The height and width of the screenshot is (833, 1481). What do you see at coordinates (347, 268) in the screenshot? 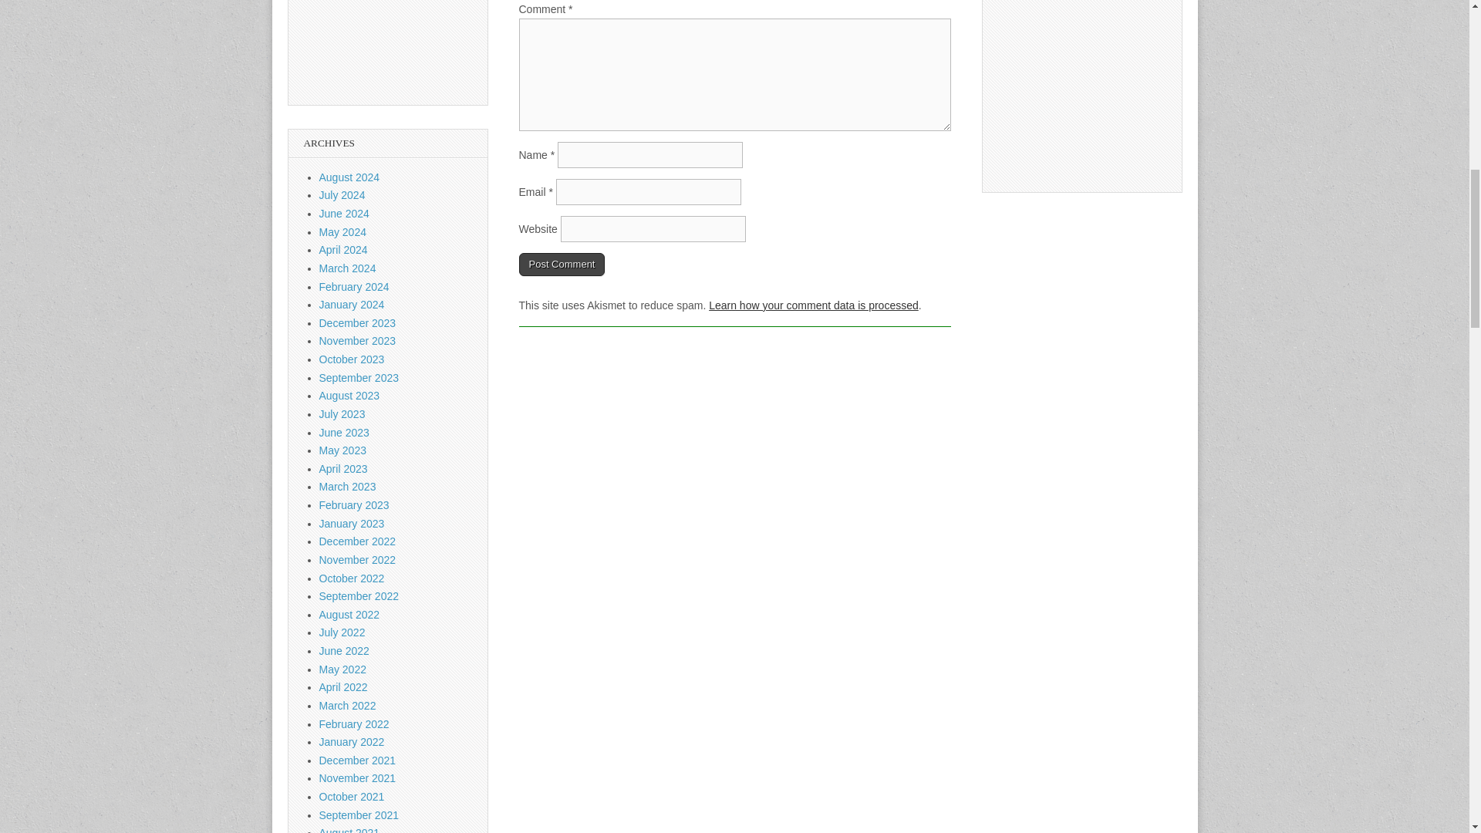
I see `March 2024` at bounding box center [347, 268].